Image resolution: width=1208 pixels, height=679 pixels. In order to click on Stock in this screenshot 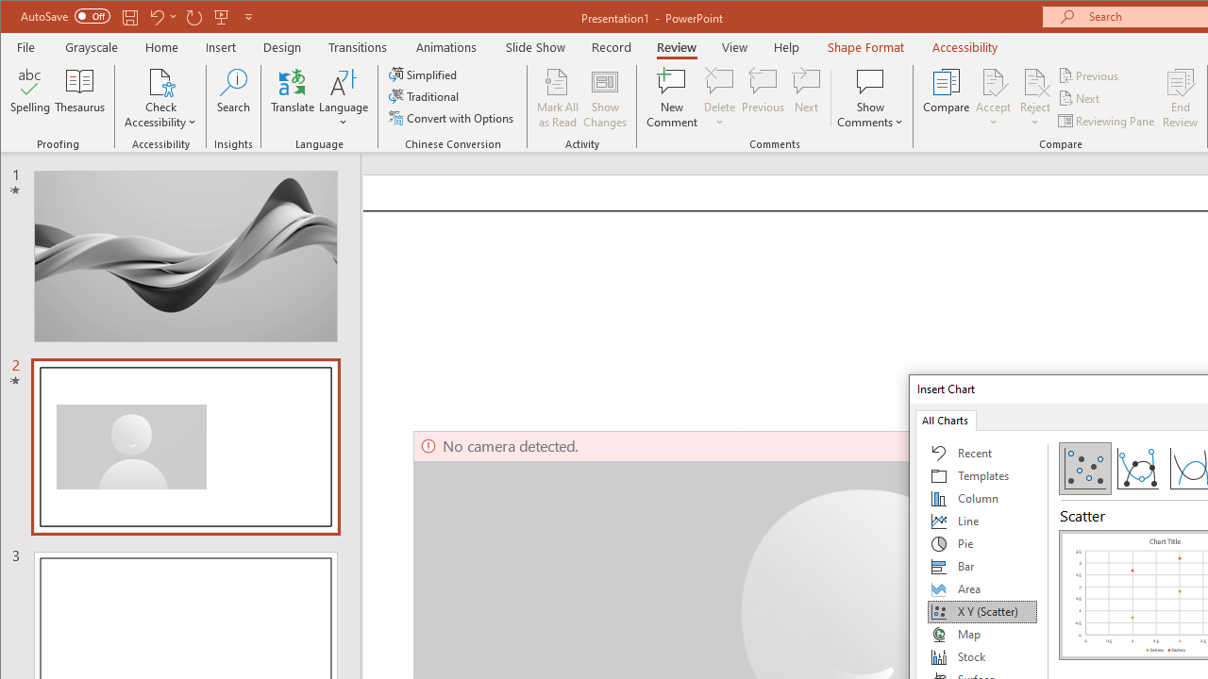, I will do `click(982, 656)`.